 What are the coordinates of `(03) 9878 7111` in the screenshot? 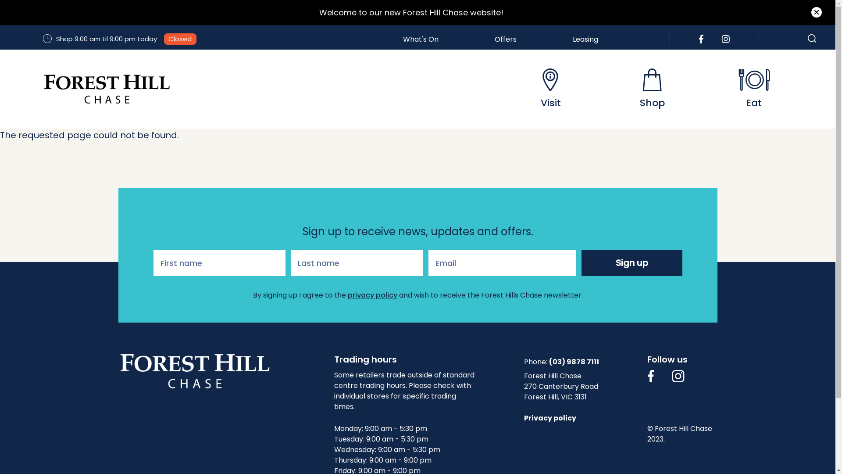 It's located at (574, 362).